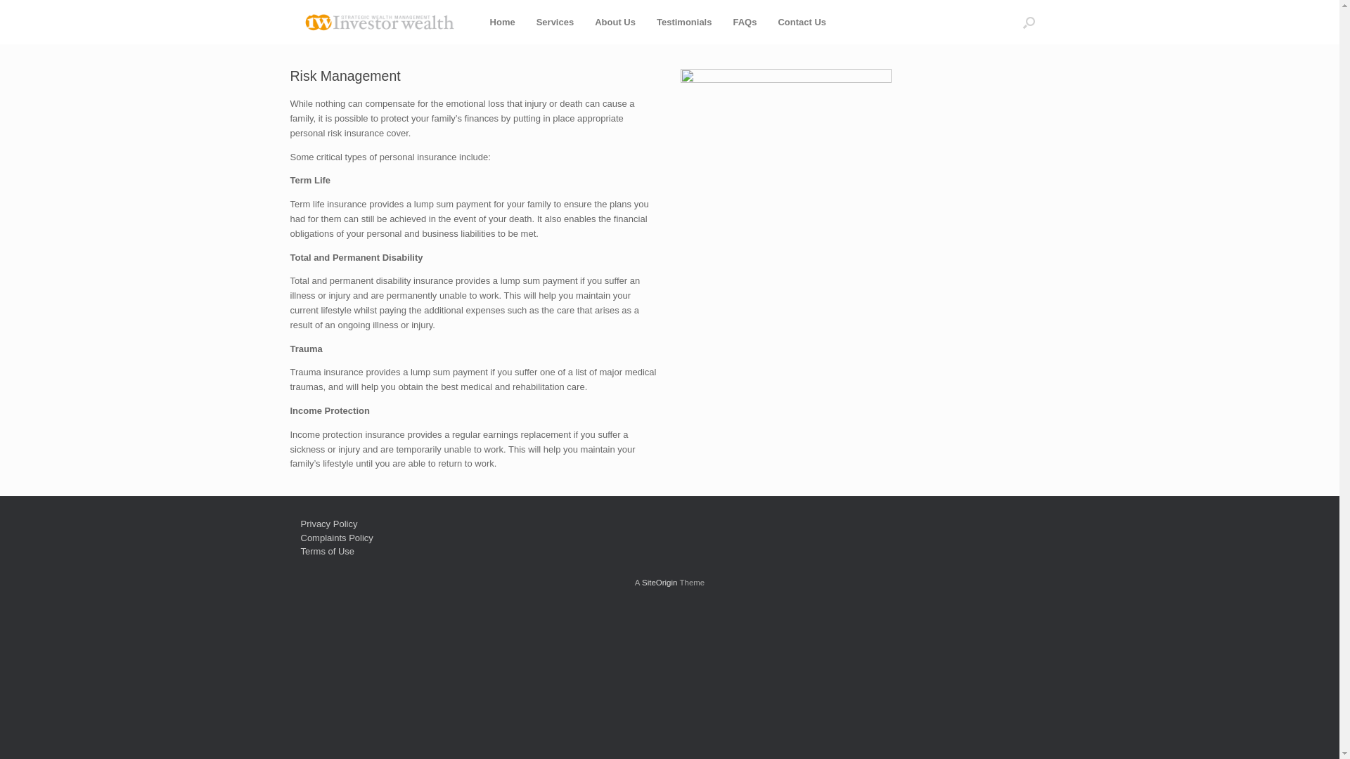 Image resolution: width=1350 pixels, height=759 pixels. I want to click on Testimonials, so click(685, 22).